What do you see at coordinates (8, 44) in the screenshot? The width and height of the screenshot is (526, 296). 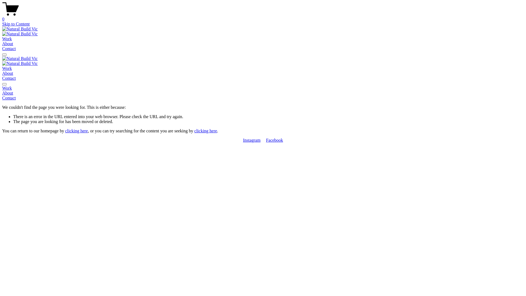 I see `About` at bounding box center [8, 44].